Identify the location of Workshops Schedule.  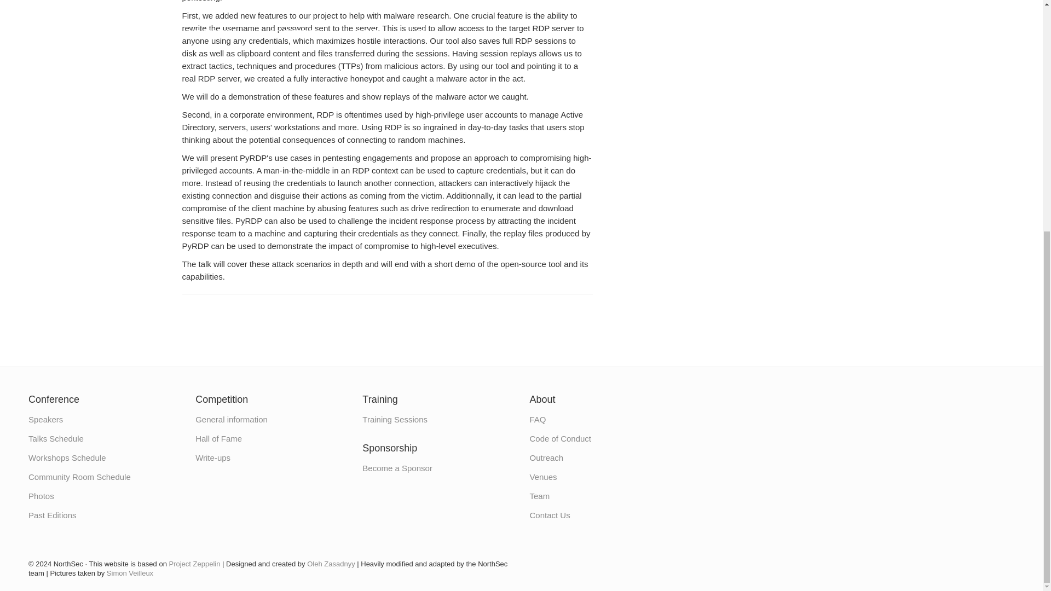
(67, 457).